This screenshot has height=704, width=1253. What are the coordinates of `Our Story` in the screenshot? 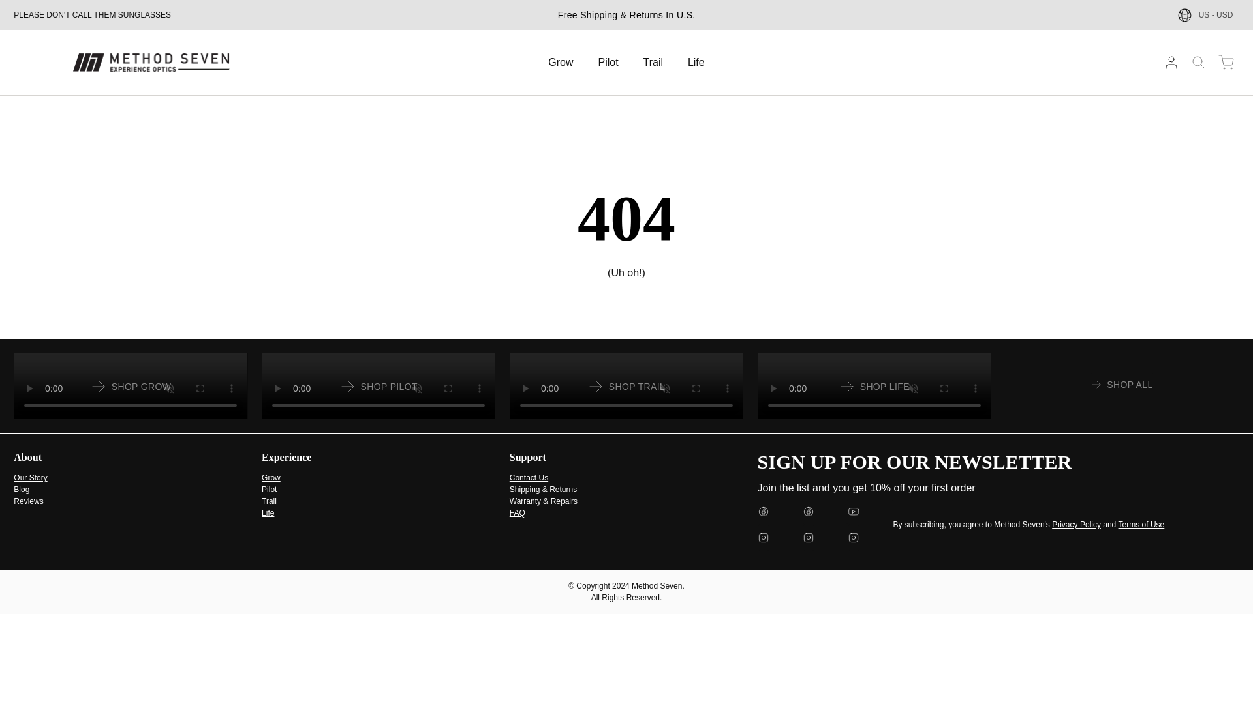 It's located at (379, 386).